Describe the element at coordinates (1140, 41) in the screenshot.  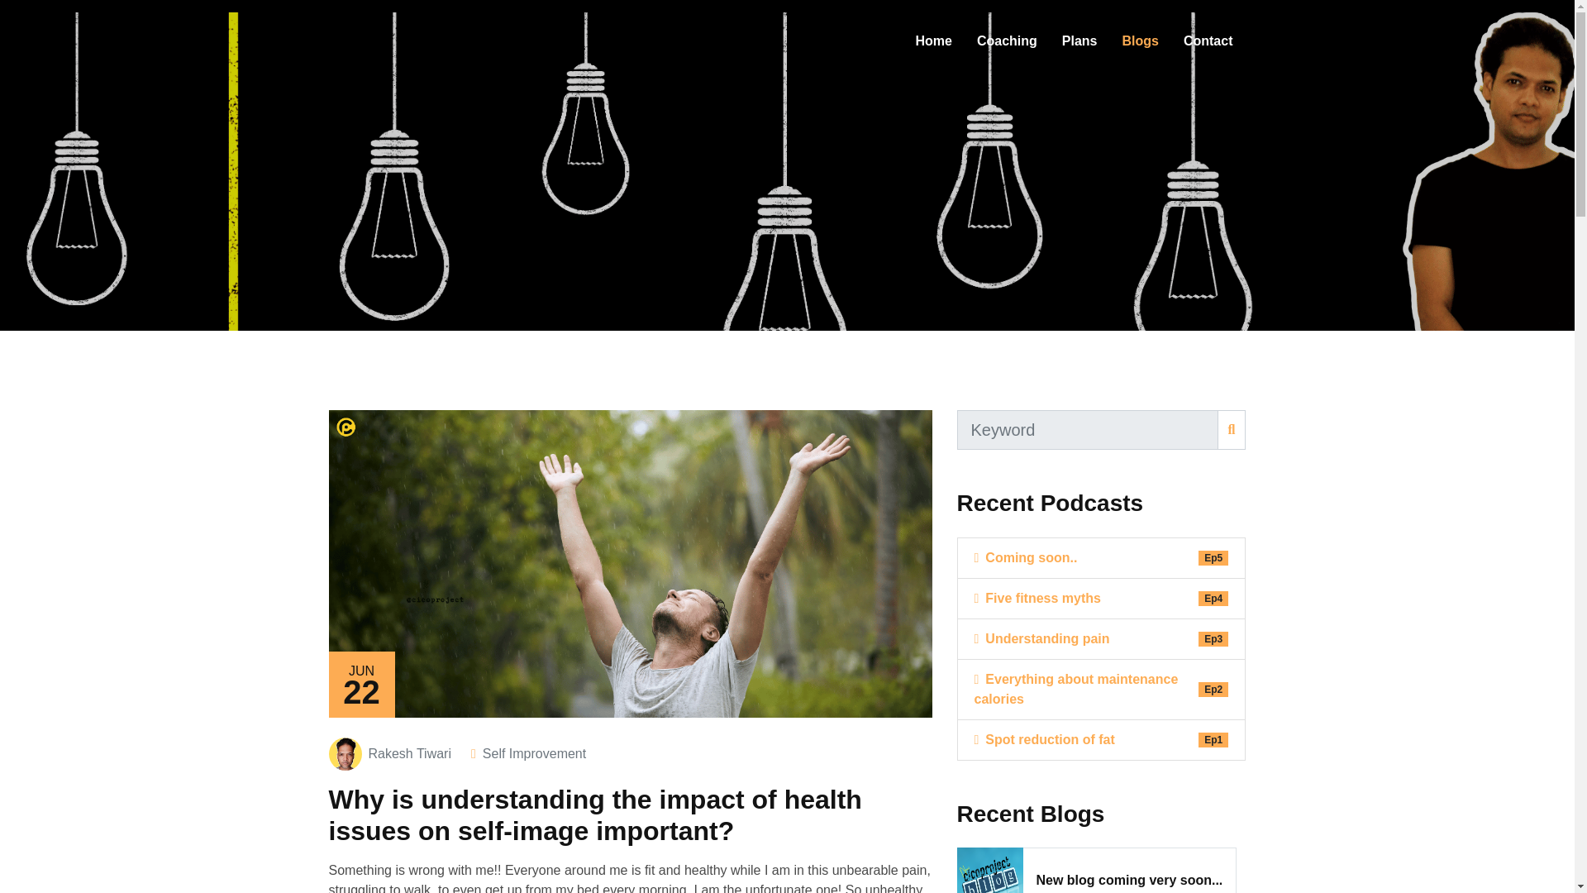
I see `Blogs` at that location.